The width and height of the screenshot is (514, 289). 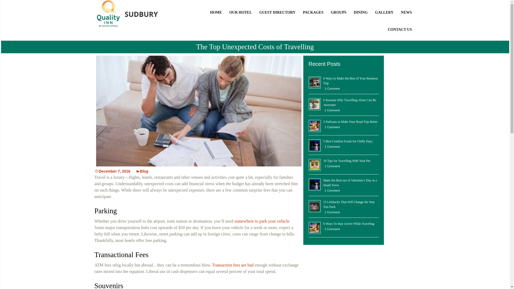 I want to click on DINING, so click(x=361, y=18).